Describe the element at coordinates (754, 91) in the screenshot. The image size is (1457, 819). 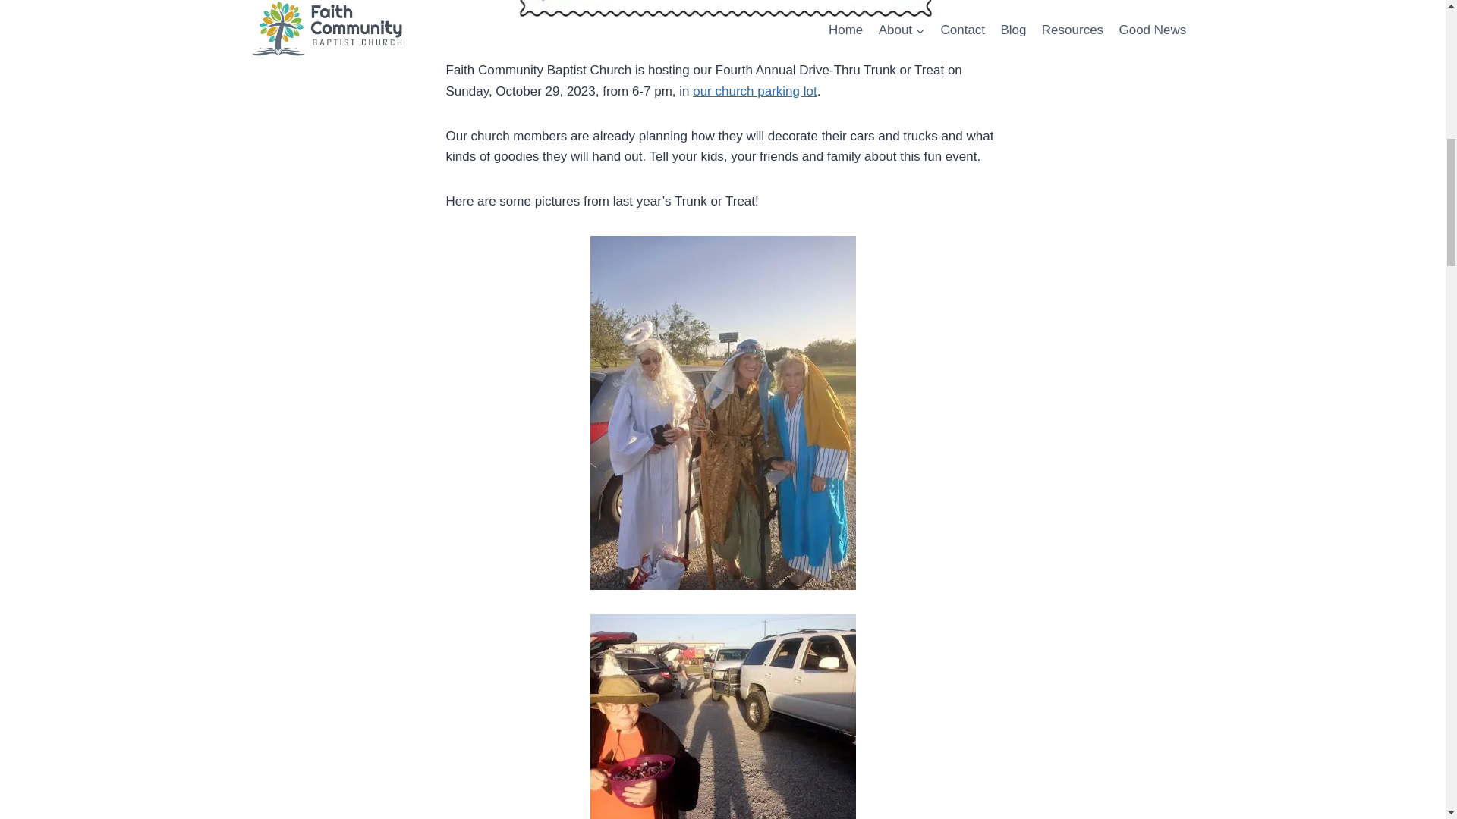
I see `our church parking lot` at that location.